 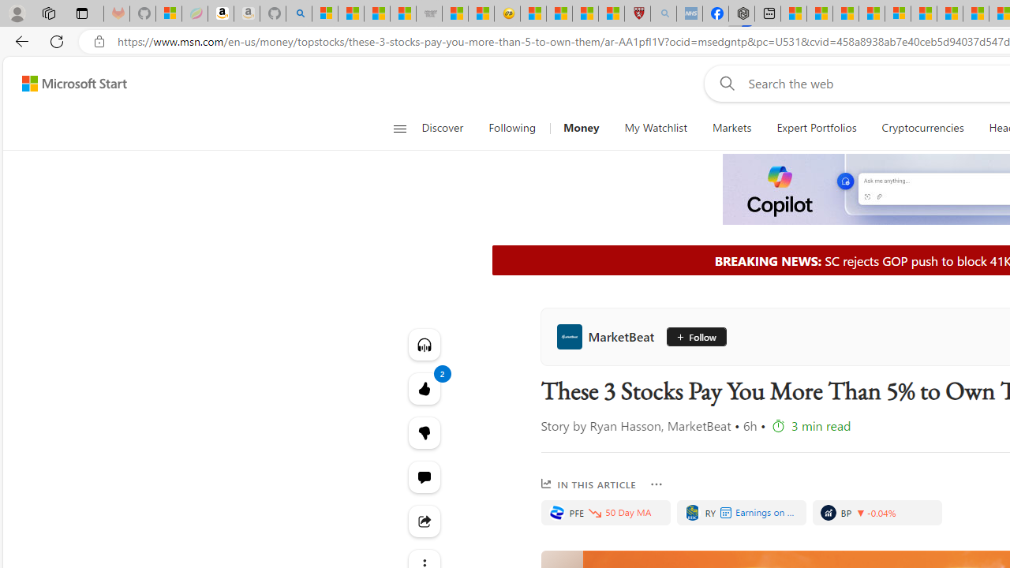 I want to click on Cryptocurrencies, so click(x=922, y=128).